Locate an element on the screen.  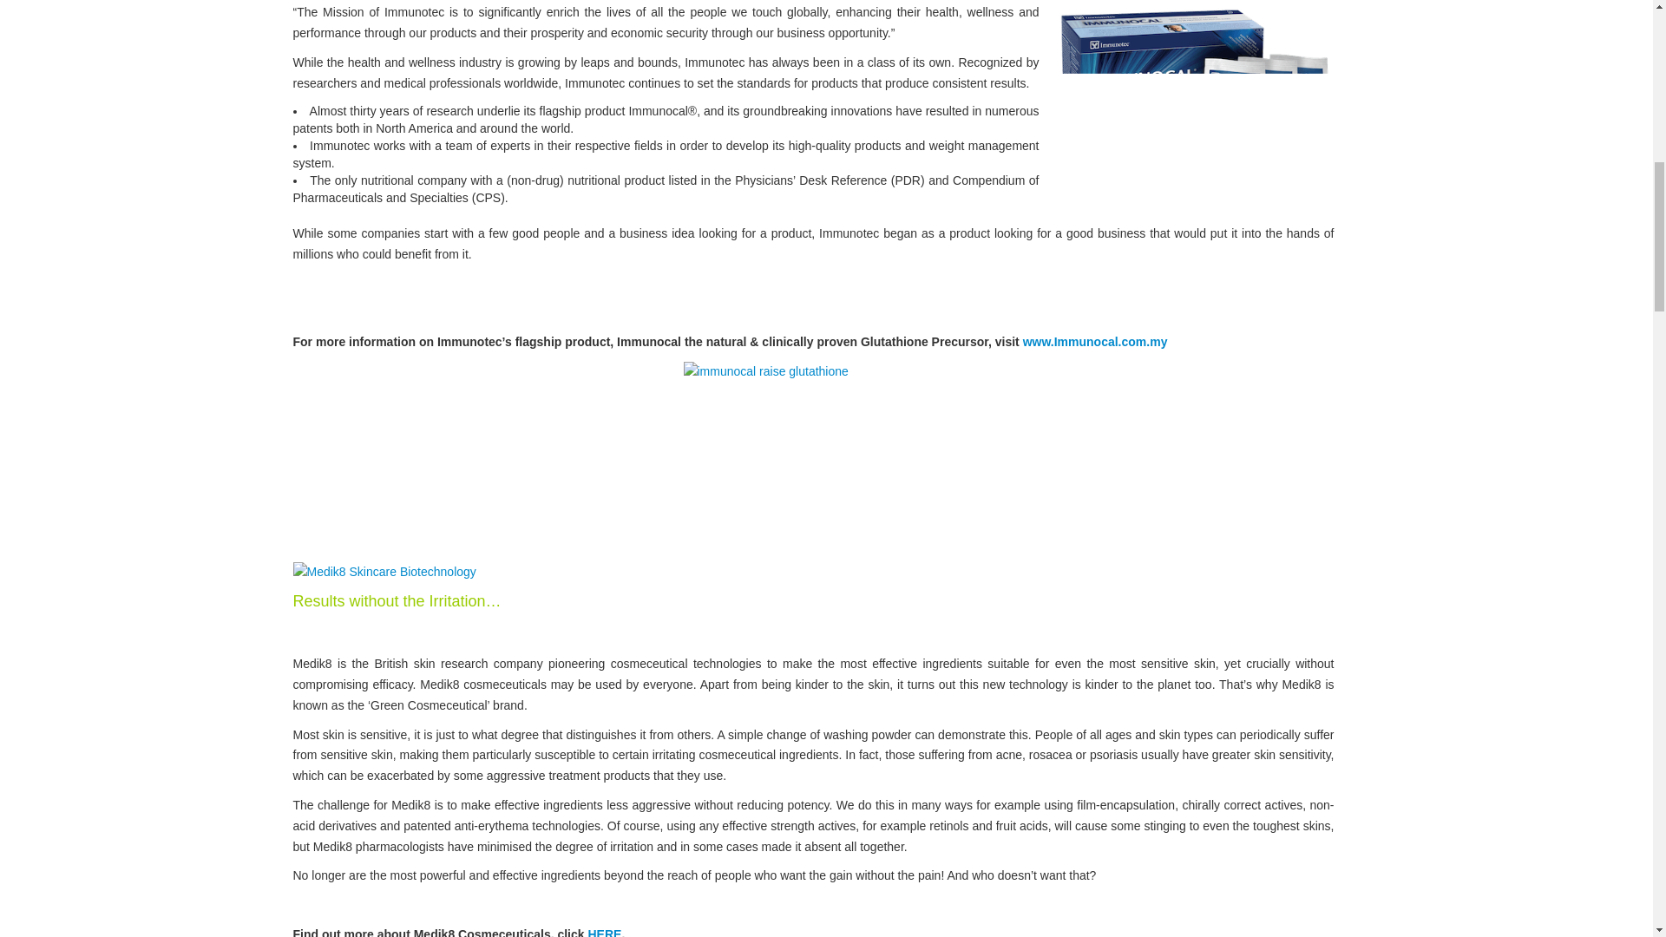
Medik8 Malaysia is located at coordinates (604, 932).